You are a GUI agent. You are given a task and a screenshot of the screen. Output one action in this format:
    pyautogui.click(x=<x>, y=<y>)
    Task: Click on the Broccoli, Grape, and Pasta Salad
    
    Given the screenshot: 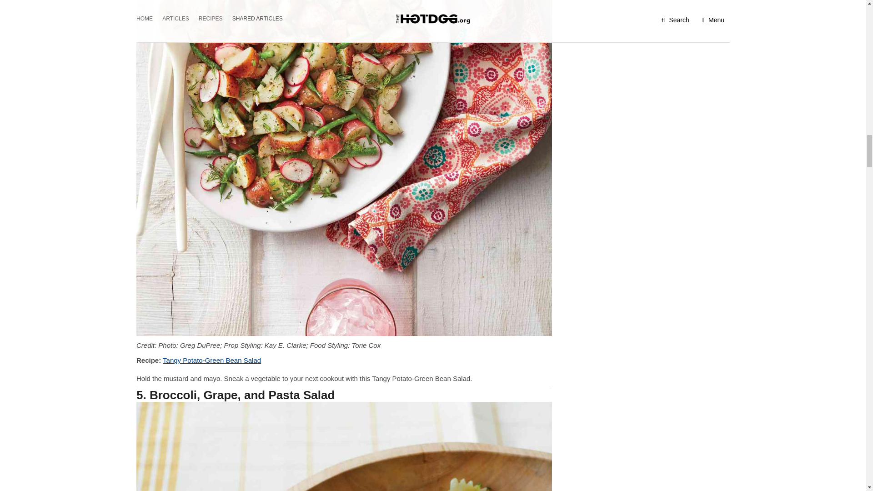 What is the action you would take?
    pyautogui.click(x=344, y=446)
    